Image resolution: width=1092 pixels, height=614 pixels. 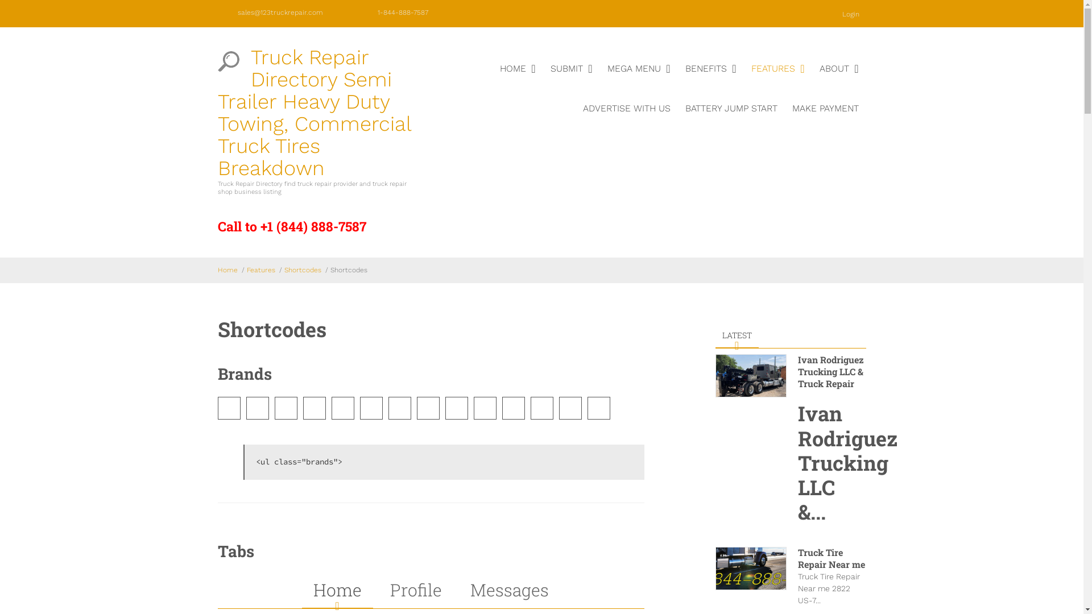 What do you see at coordinates (731, 118) in the screenshot?
I see `BATTERY JUMP START` at bounding box center [731, 118].